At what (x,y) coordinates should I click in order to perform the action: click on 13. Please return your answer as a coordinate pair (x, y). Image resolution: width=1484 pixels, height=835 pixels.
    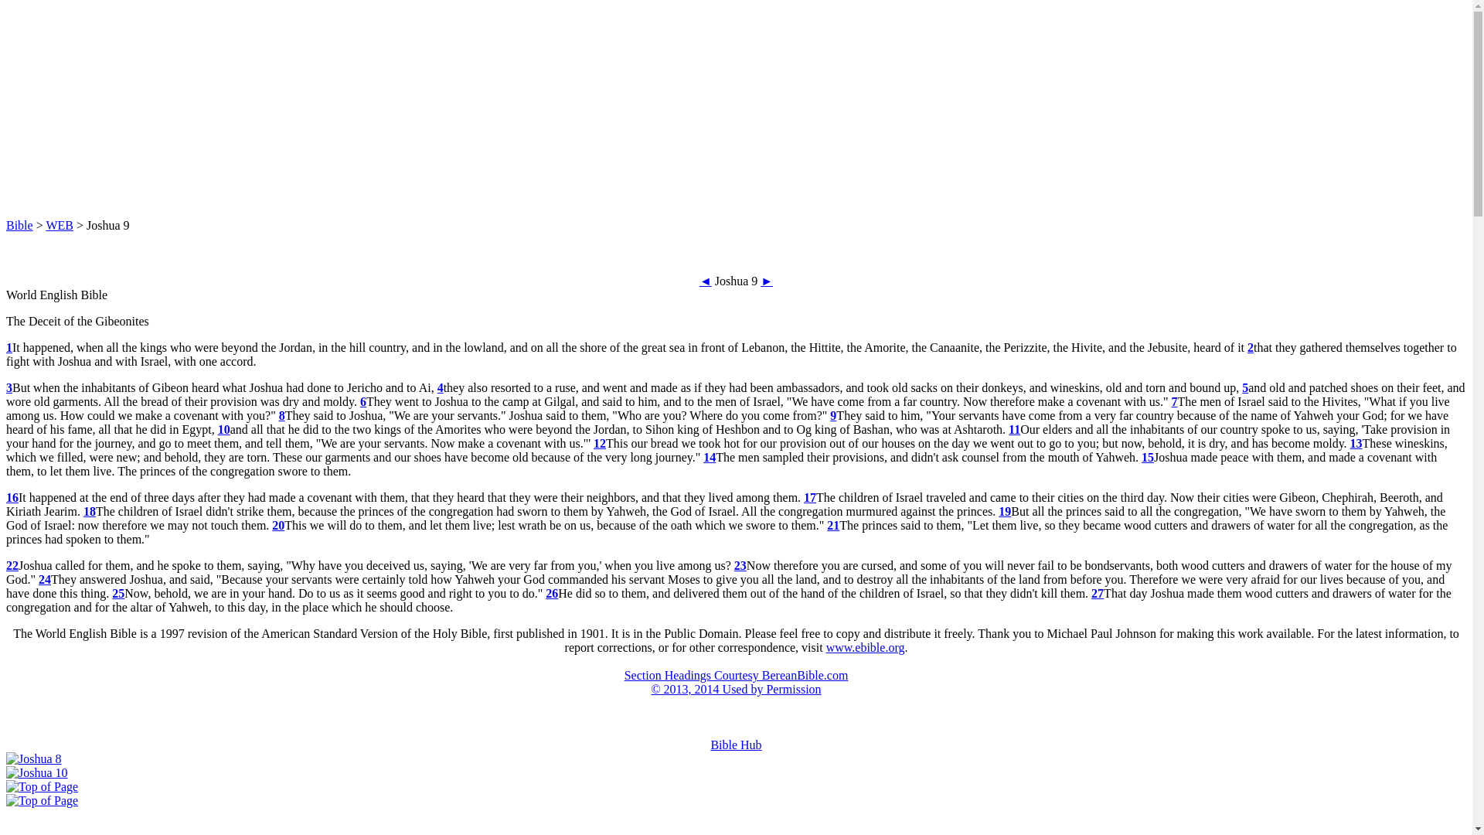
    Looking at the image, I should click on (1356, 443).